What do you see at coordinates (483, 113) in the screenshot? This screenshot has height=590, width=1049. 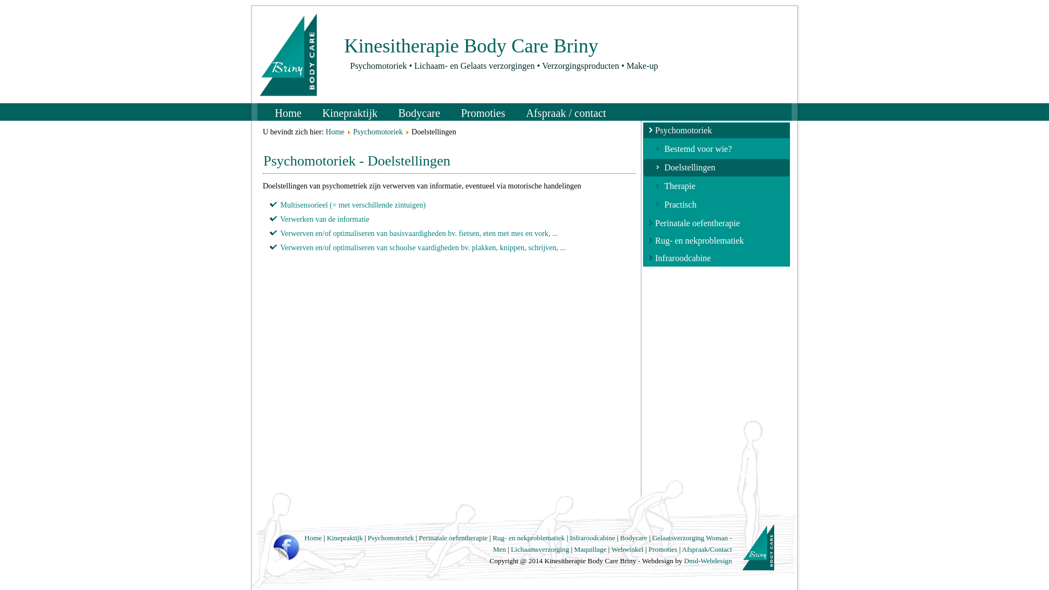 I see `Promoties` at bounding box center [483, 113].